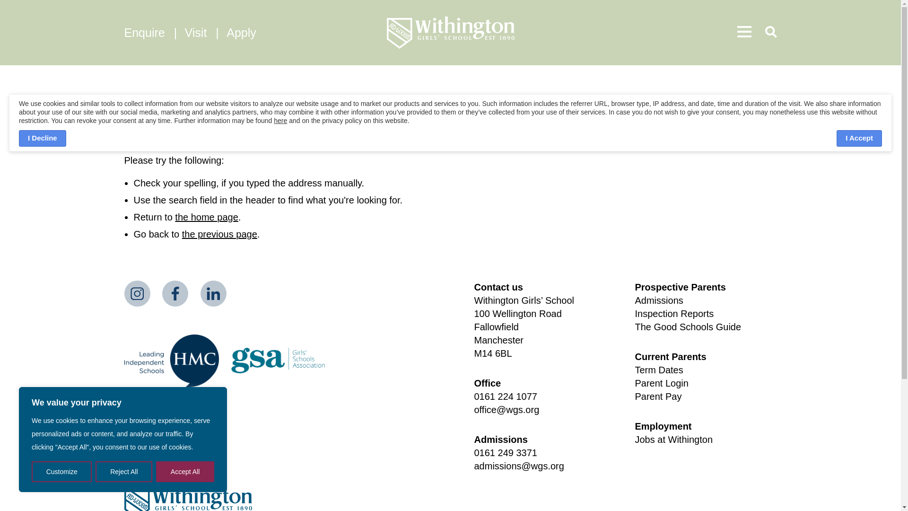  Describe the element at coordinates (198, 32) in the screenshot. I see `Visit` at that location.